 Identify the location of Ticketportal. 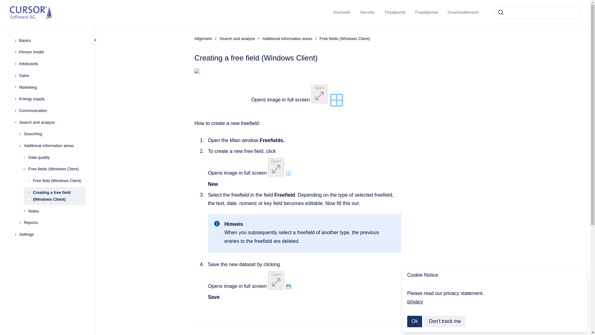
(395, 12).